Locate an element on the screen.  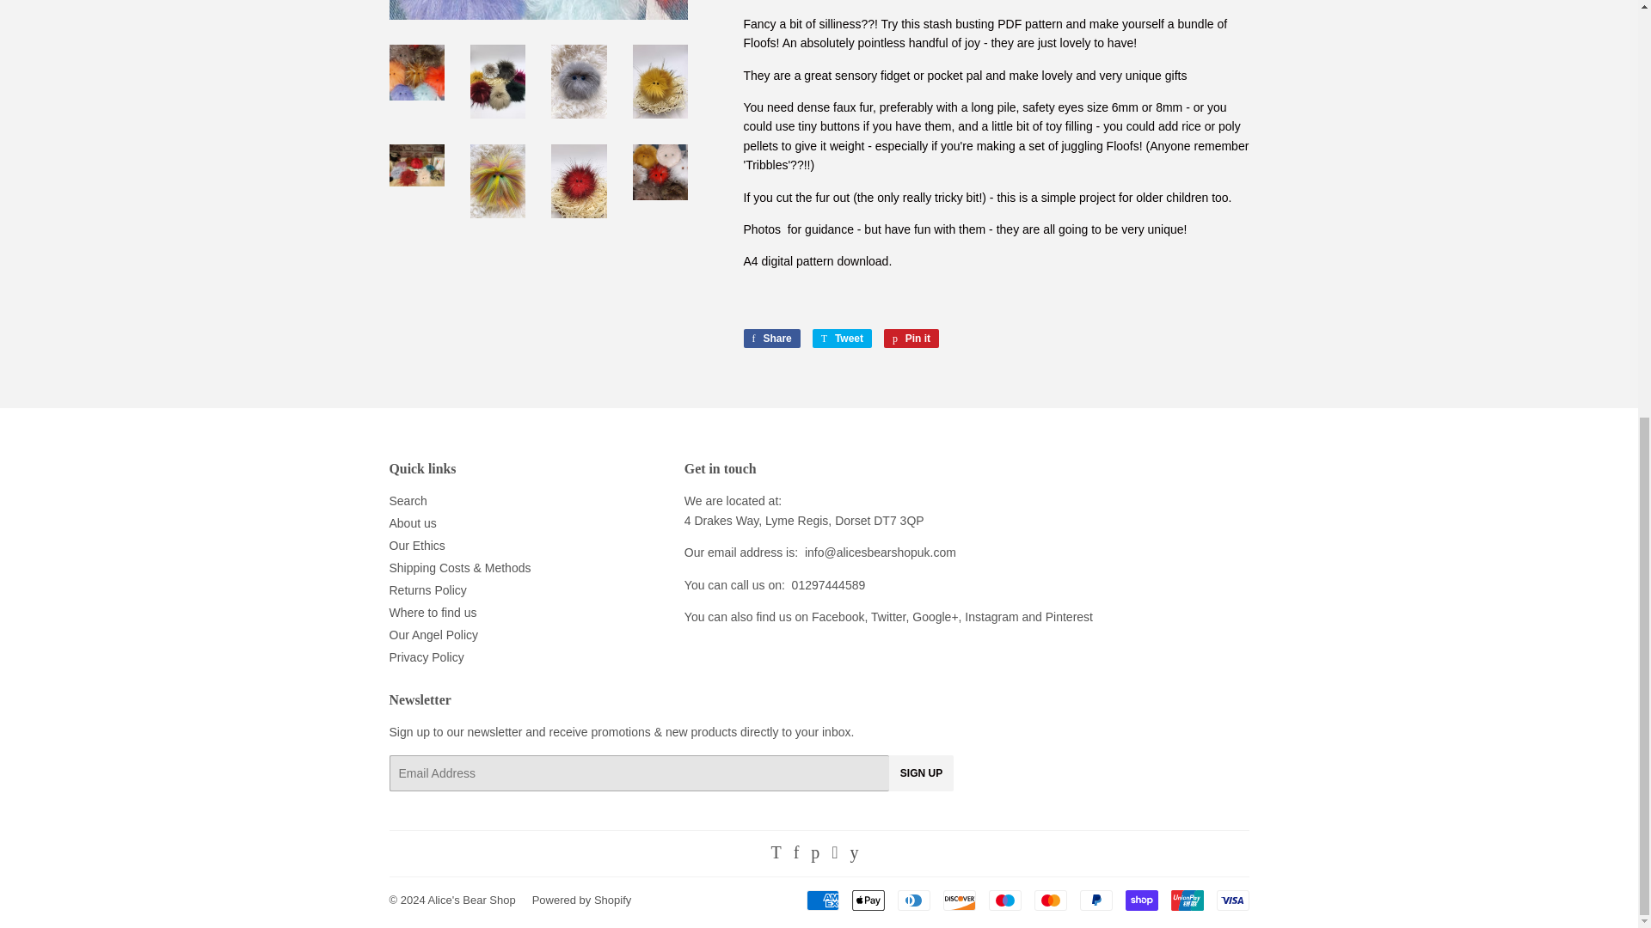
Alice's Bear Shop Twitter is located at coordinates (890, 616).